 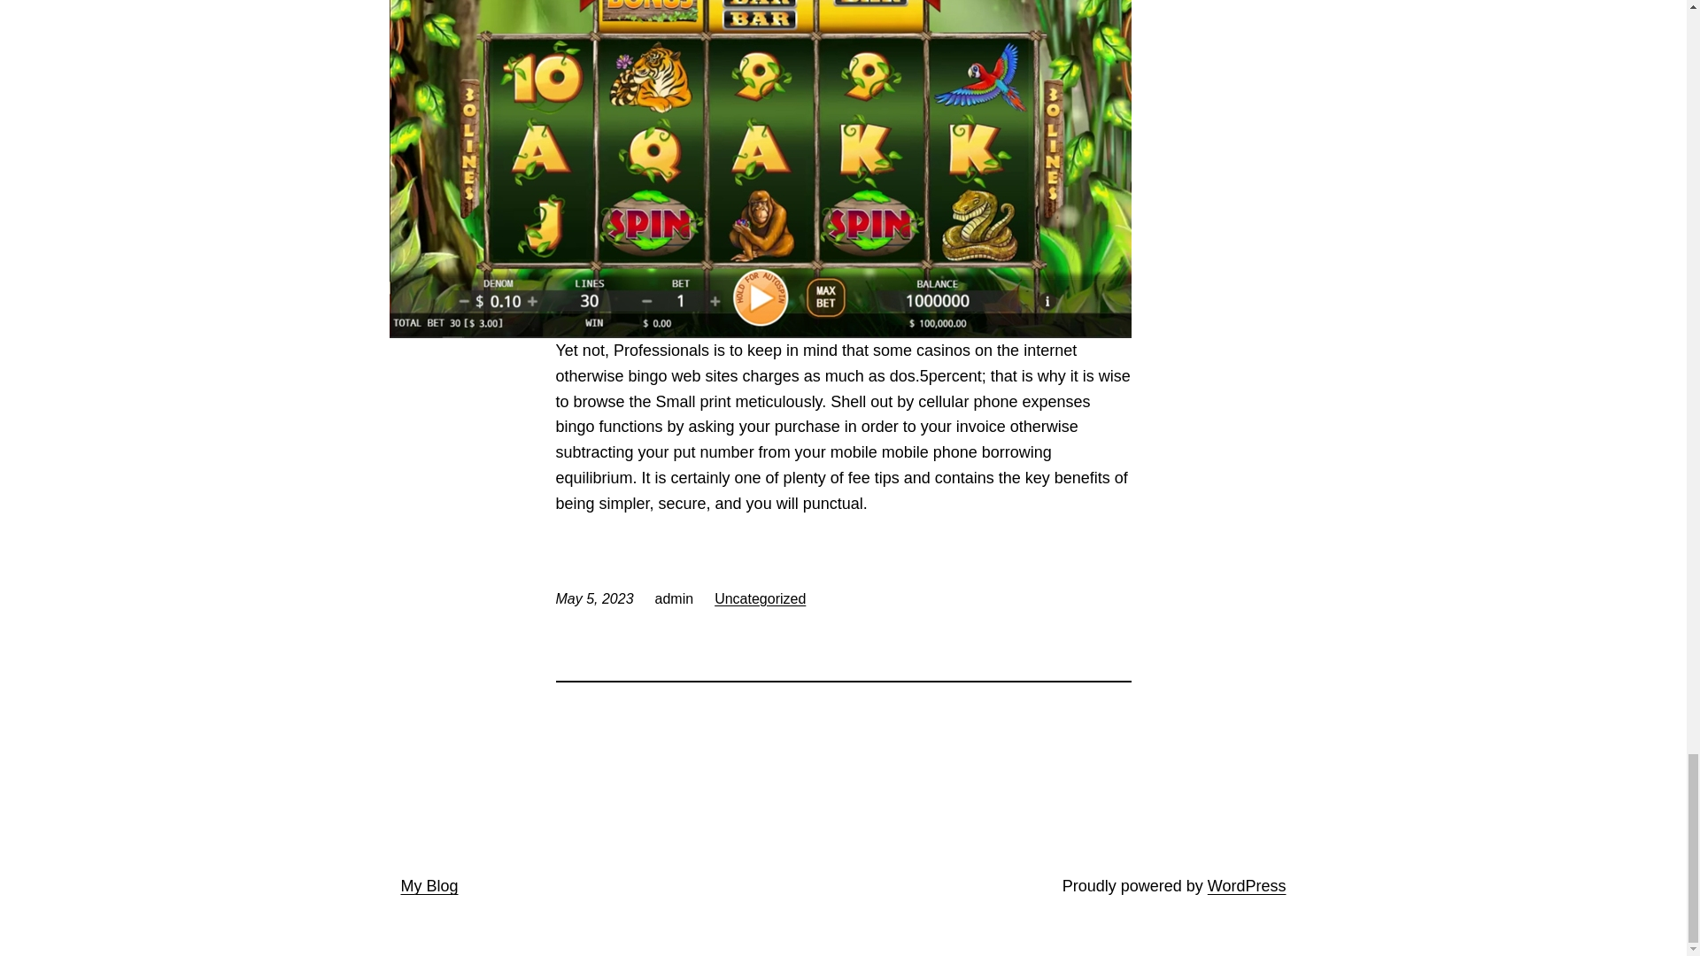 What do you see at coordinates (429, 885) in the screenshot?
I see `My Blog` at bounding box center [429, 885].